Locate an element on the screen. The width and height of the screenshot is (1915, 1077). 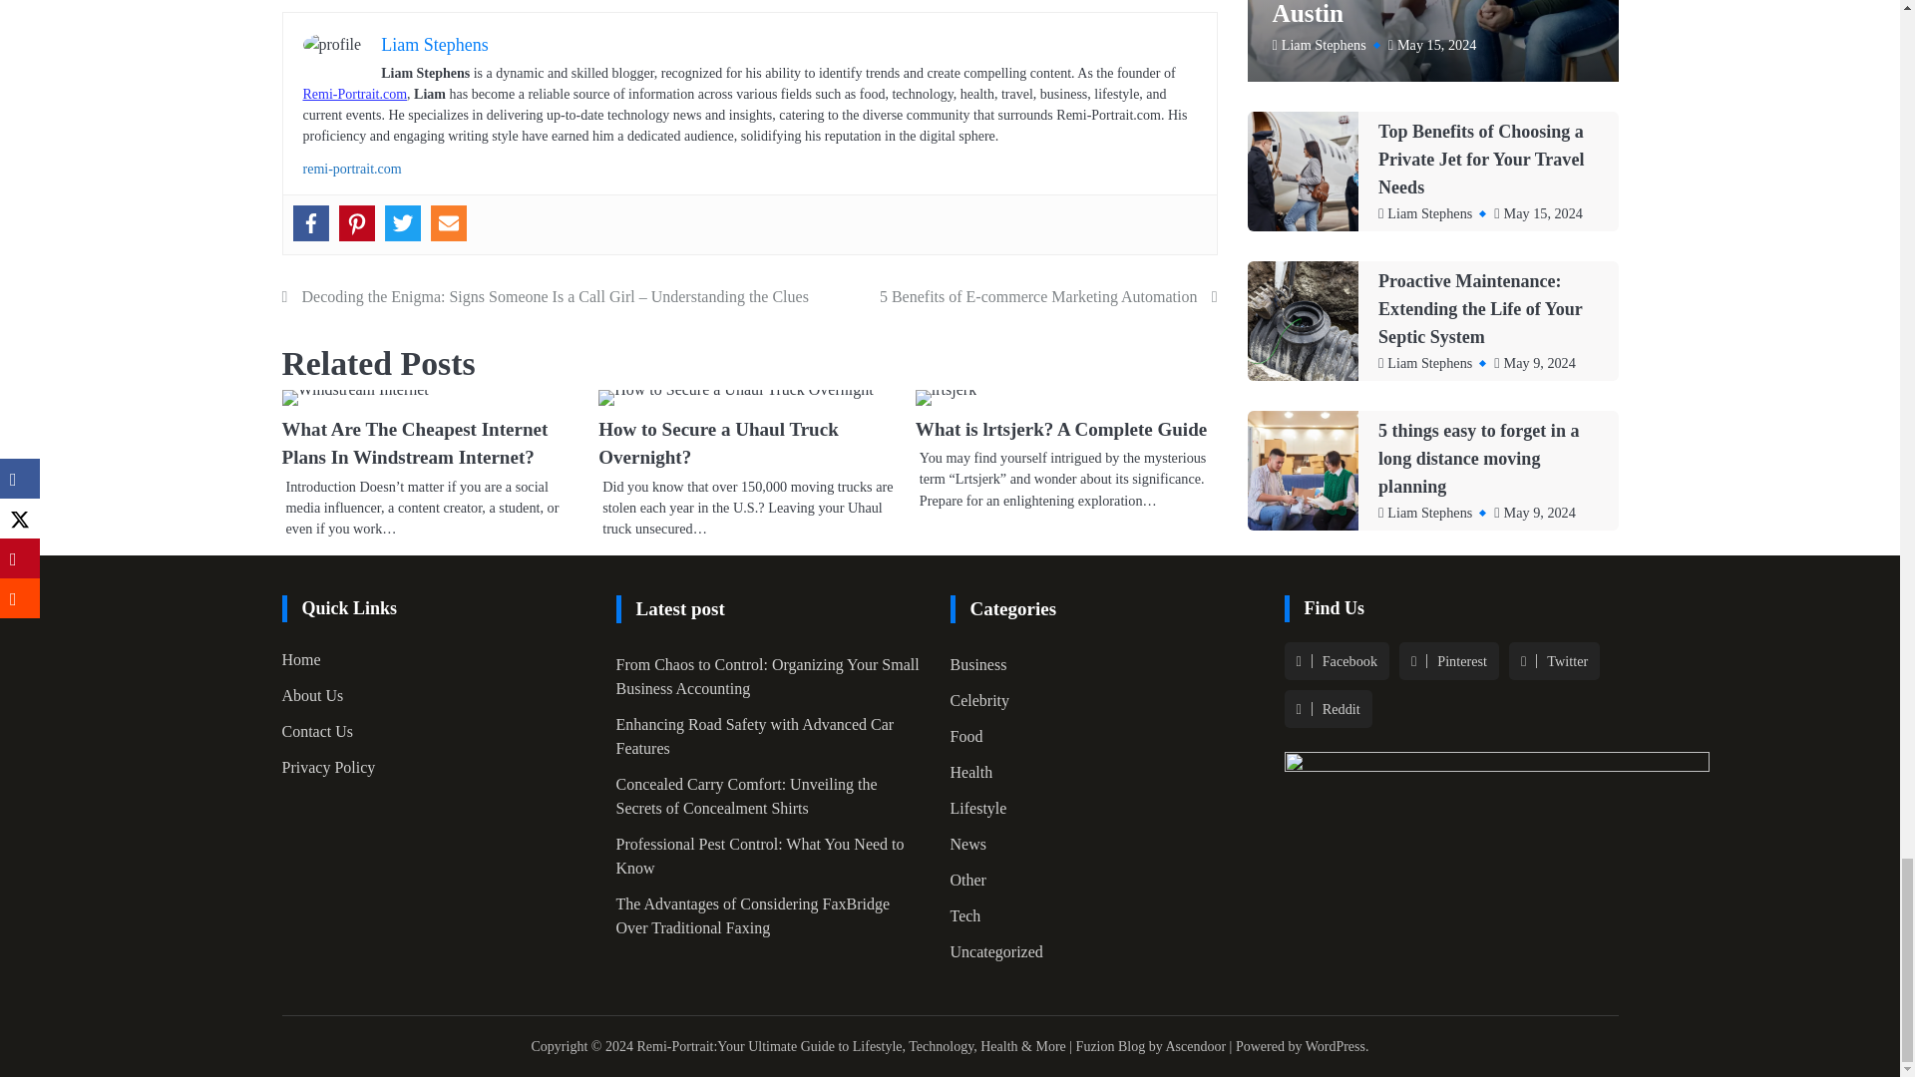
Pinterest is located at coordinates (357, 223).